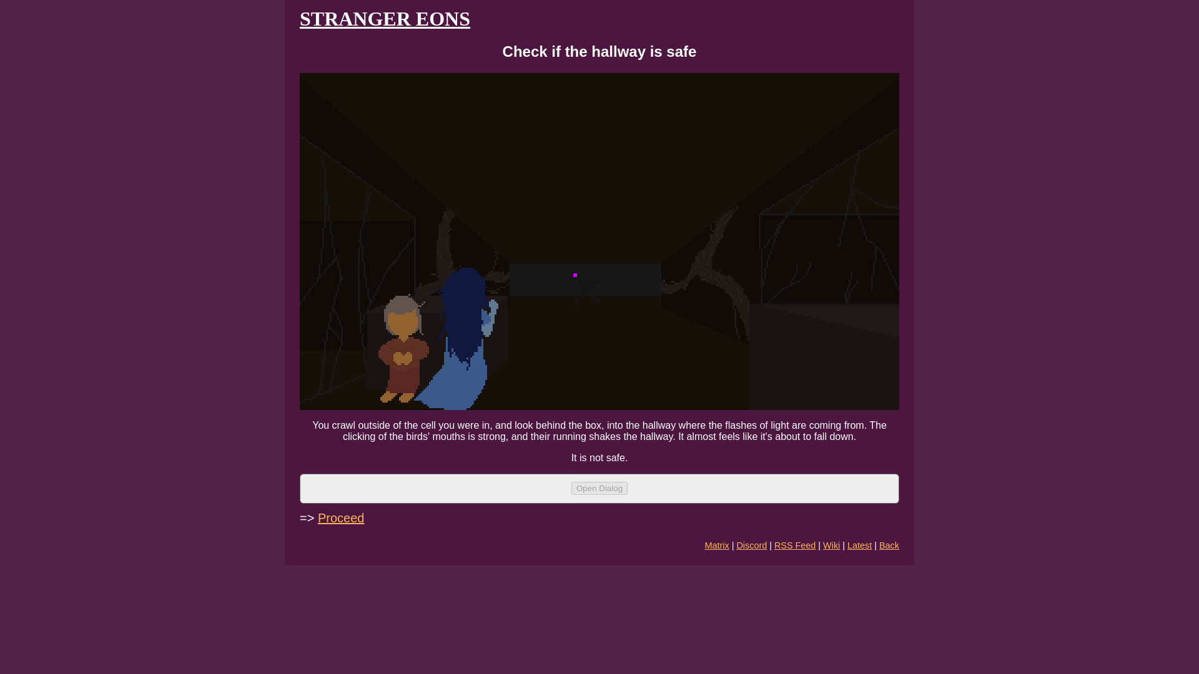 The height and width of the screenshot is (674, 1199). What do you see at coordinates (751, 545) in the screenshot?
I see `Discord` at bounding box center [751, 545].